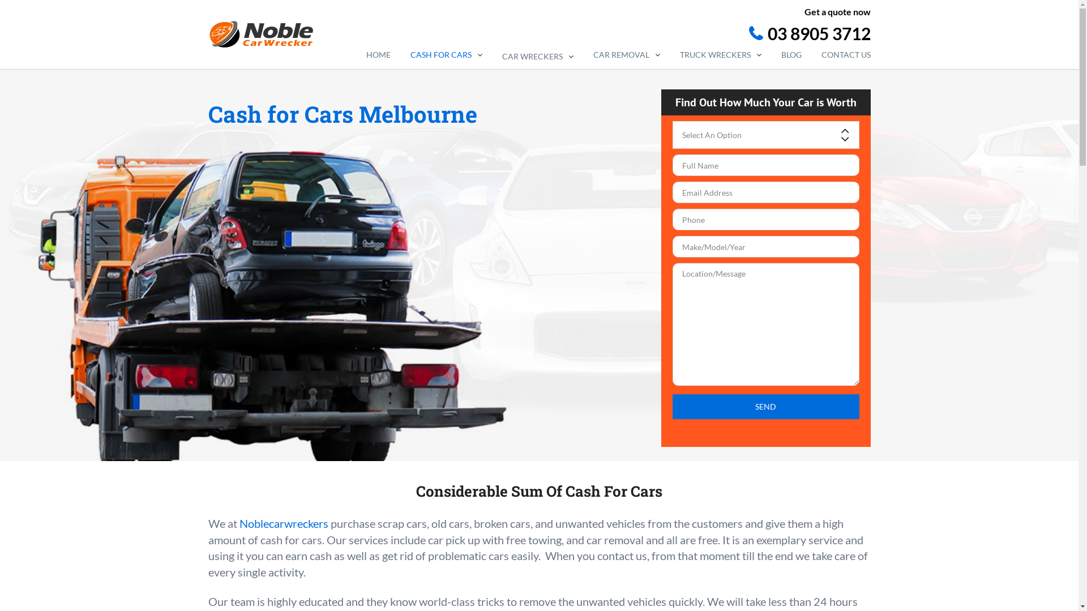 The height and width of the screenshot is (611, 1087). What do you see at coordinates (627, 55) in the screenshot?
I see `CAR REMOVAL` at bounding box center [627, 55].